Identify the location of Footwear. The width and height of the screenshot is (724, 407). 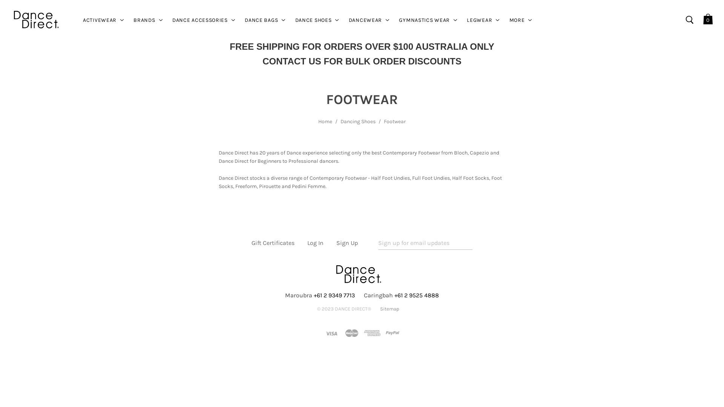
(395, 121).